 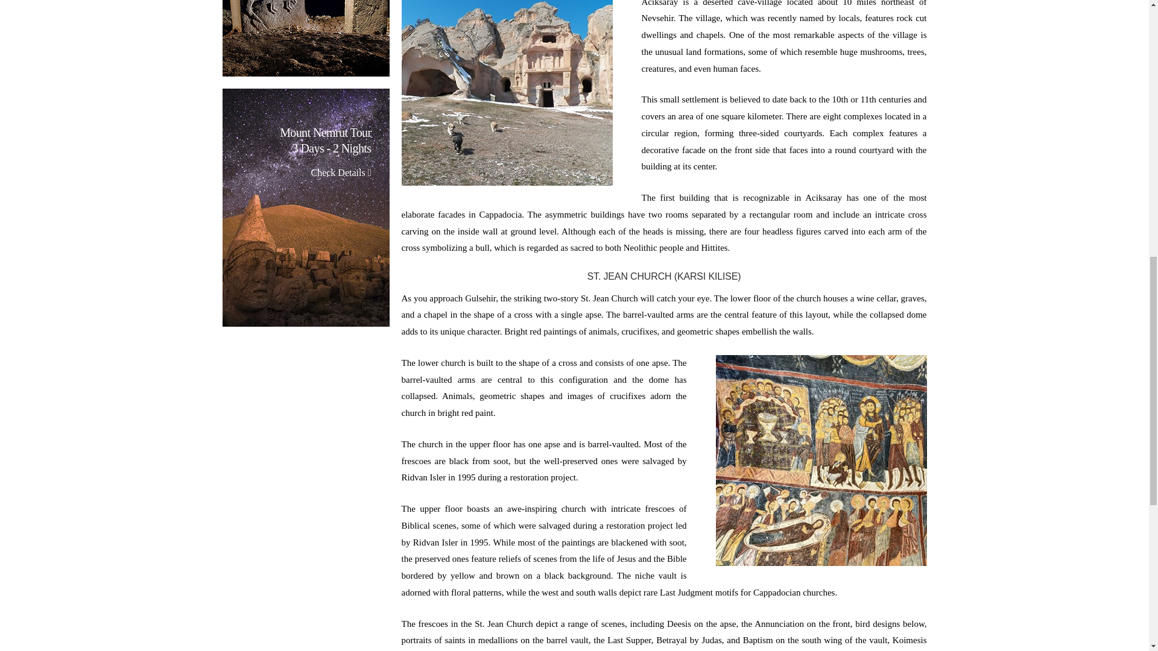 I want to click on Eastern Turkey Tour, so click(x=305, y=39).